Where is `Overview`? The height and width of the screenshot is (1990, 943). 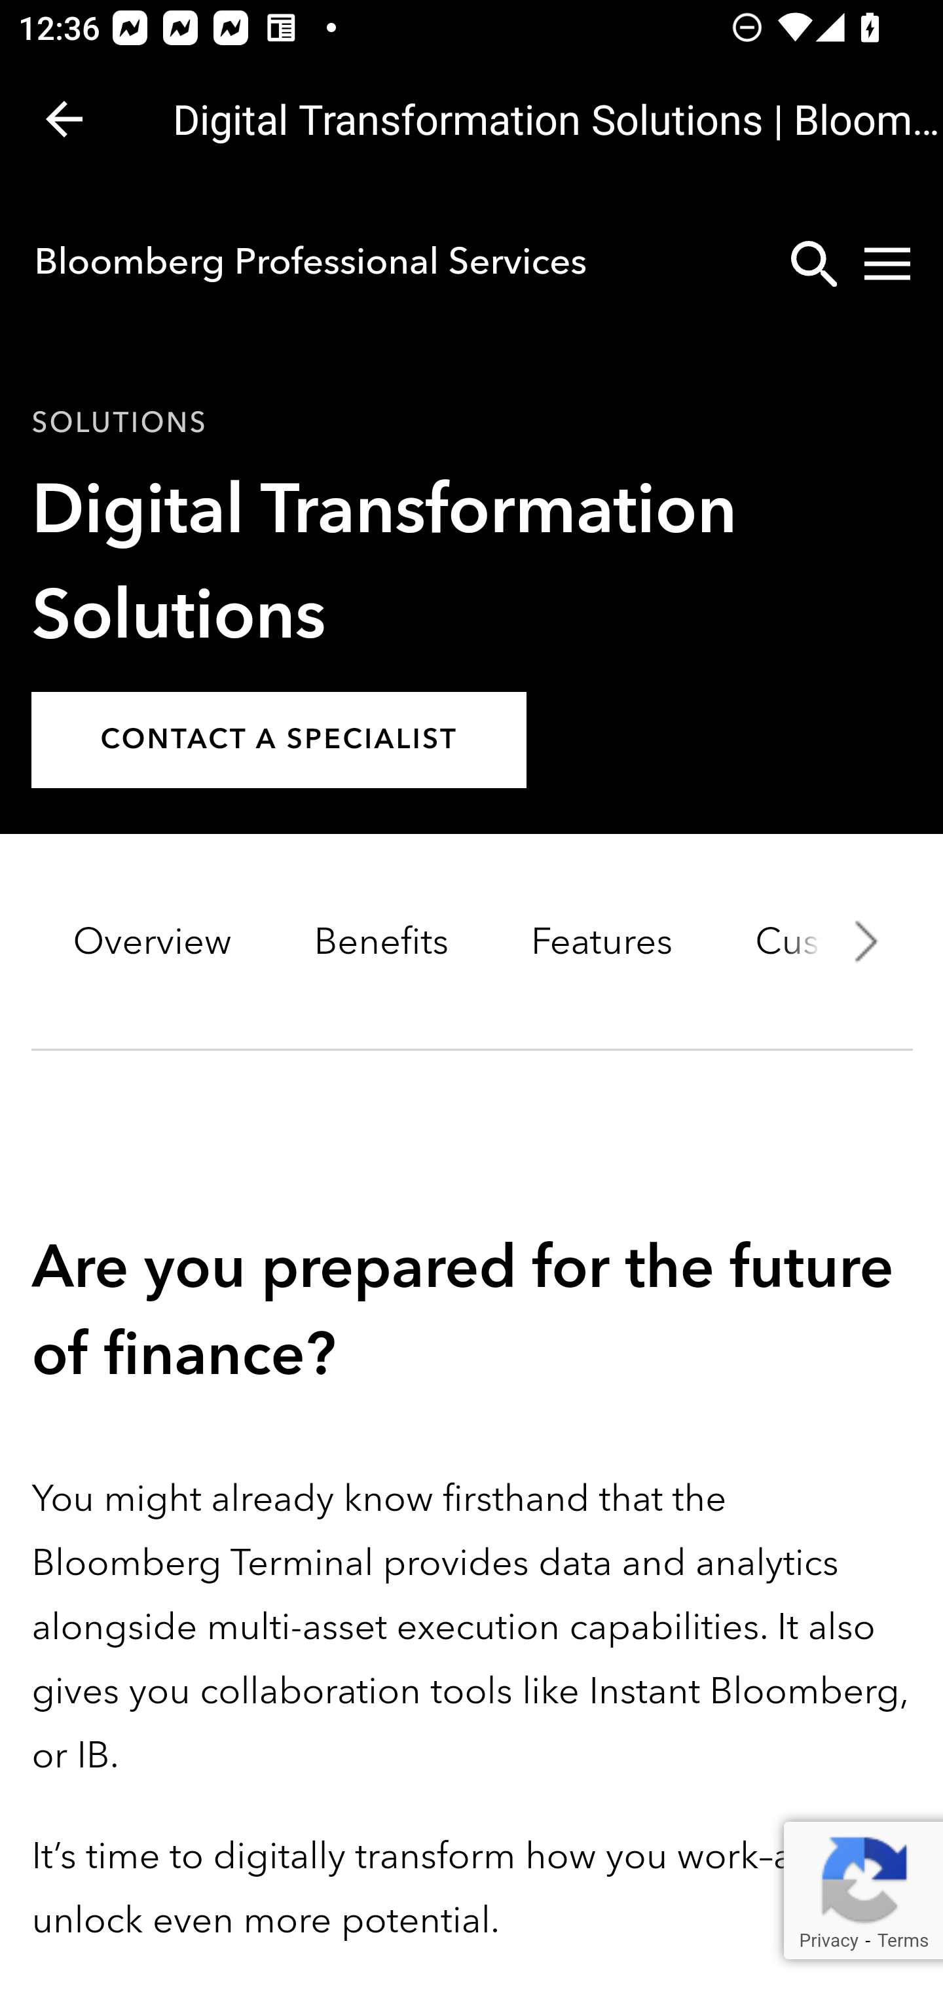 Overview is located at coordinates (152, 943).